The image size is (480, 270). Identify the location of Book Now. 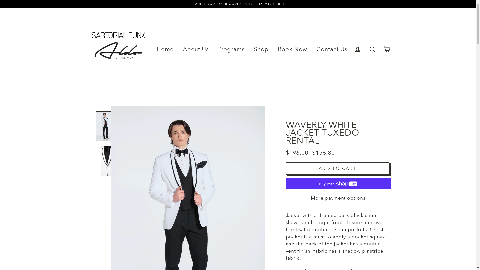
(293, 49).